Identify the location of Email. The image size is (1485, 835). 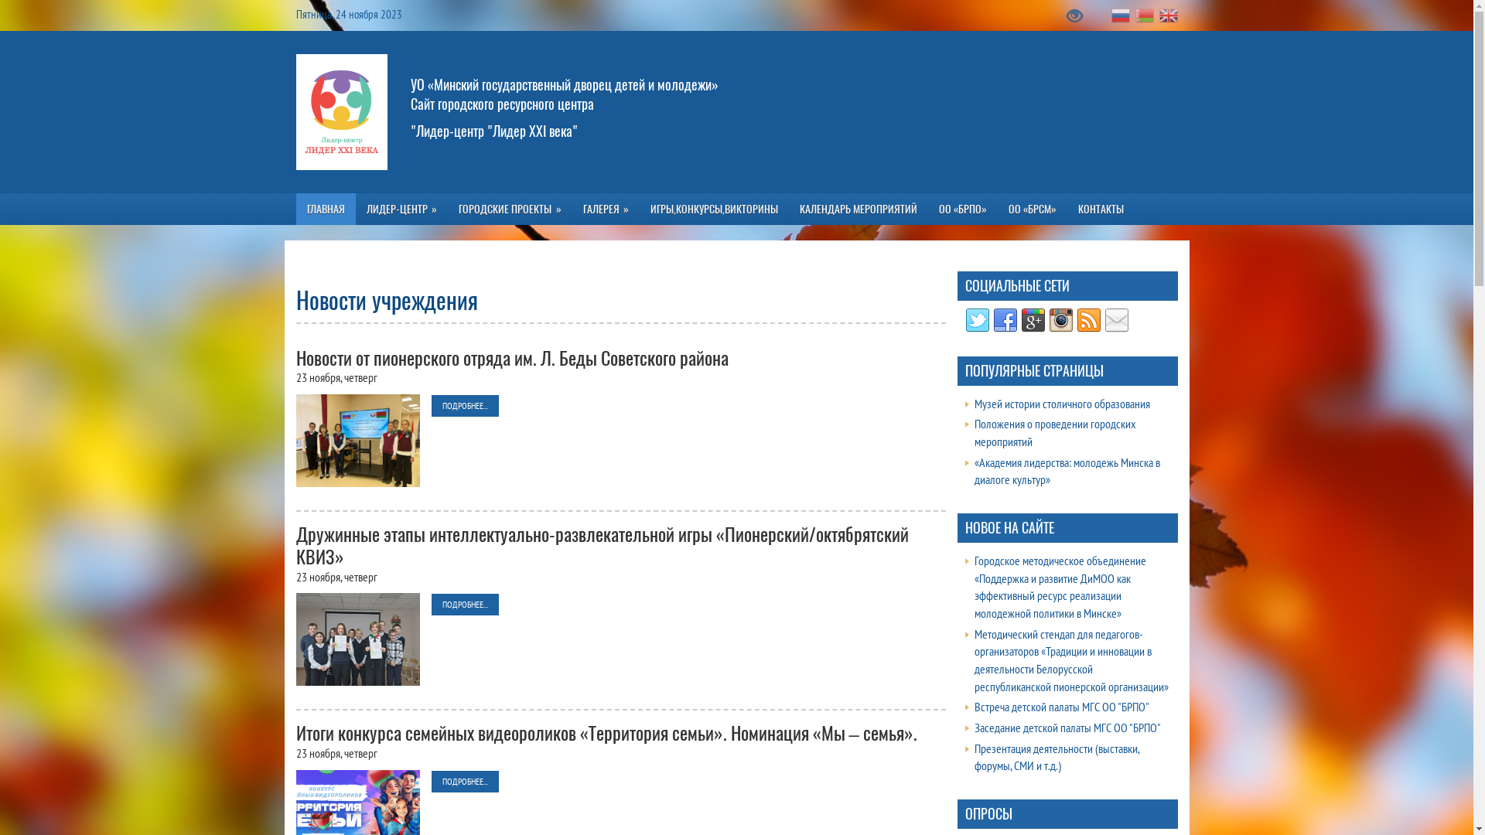
(1117, 320).